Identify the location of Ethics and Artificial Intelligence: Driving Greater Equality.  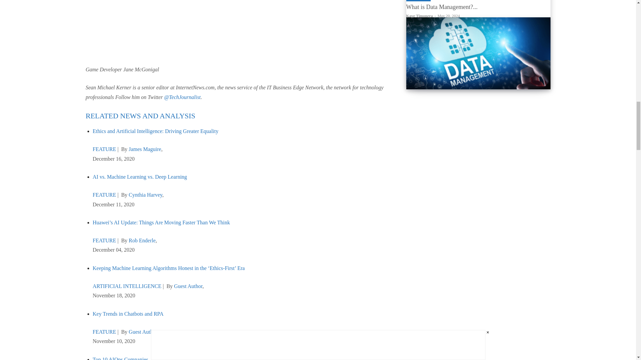
(156, 131).